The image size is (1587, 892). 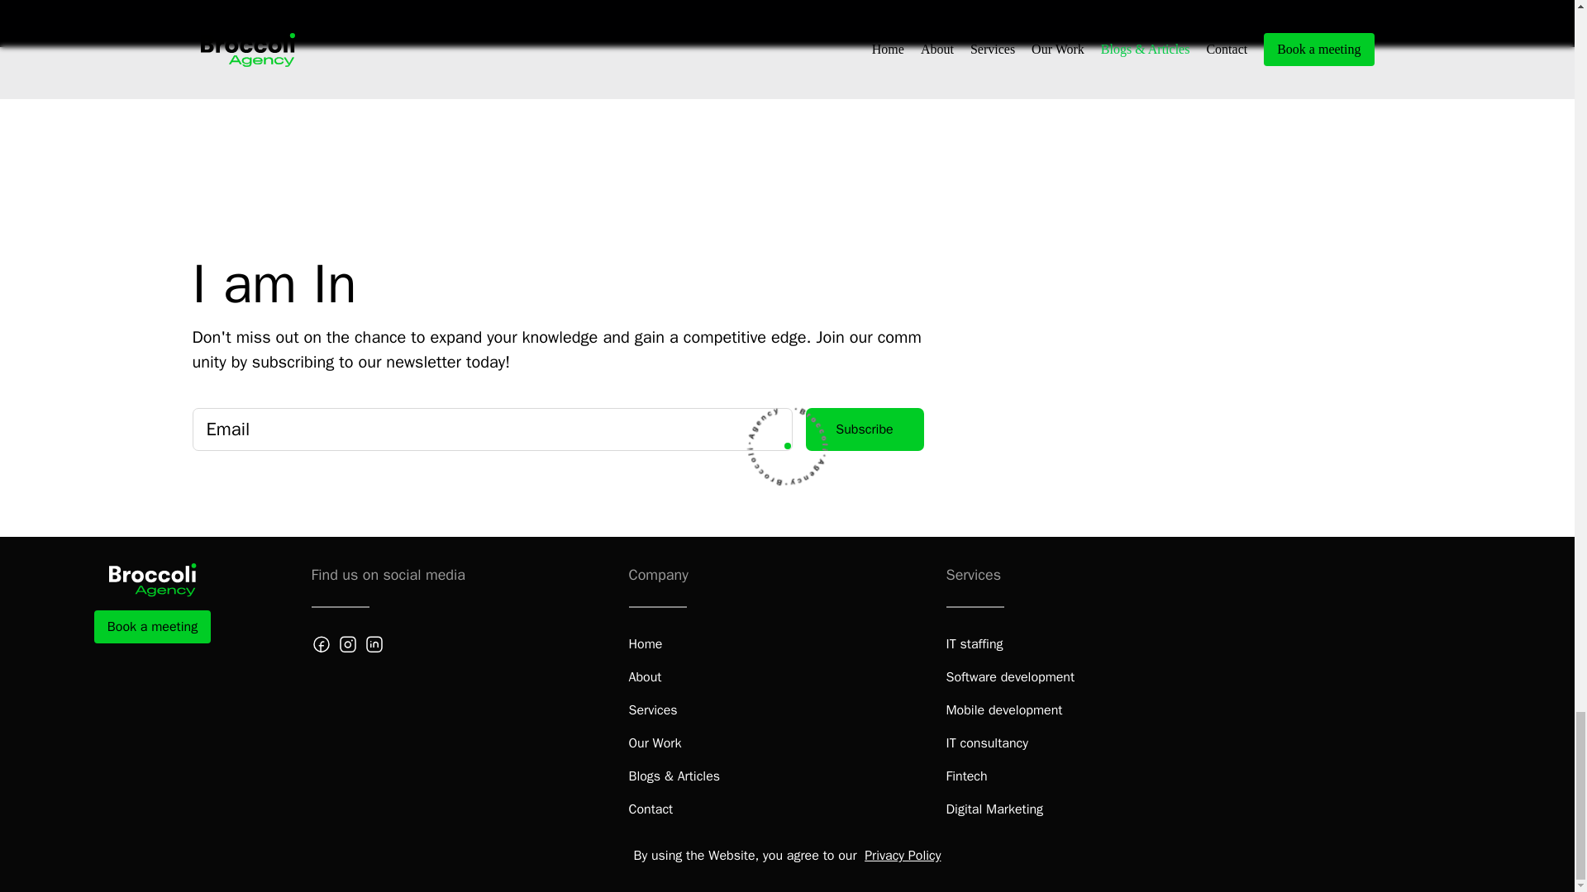 I want to click on Subscribe, so click(x=864, y=429).